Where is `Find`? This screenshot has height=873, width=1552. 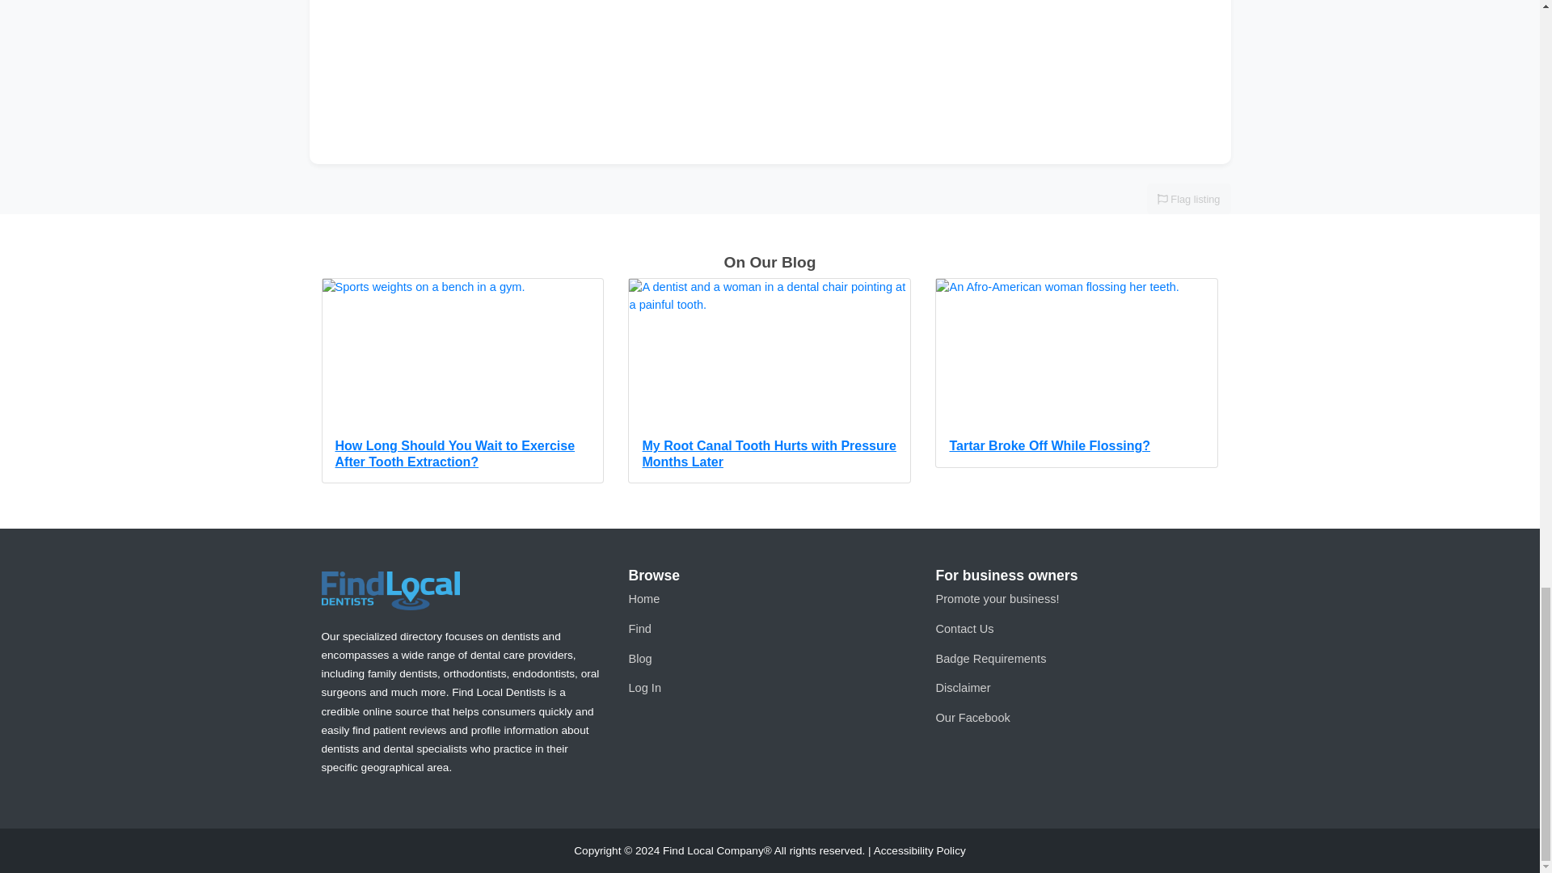 Find is located at coordinates (639, 629).